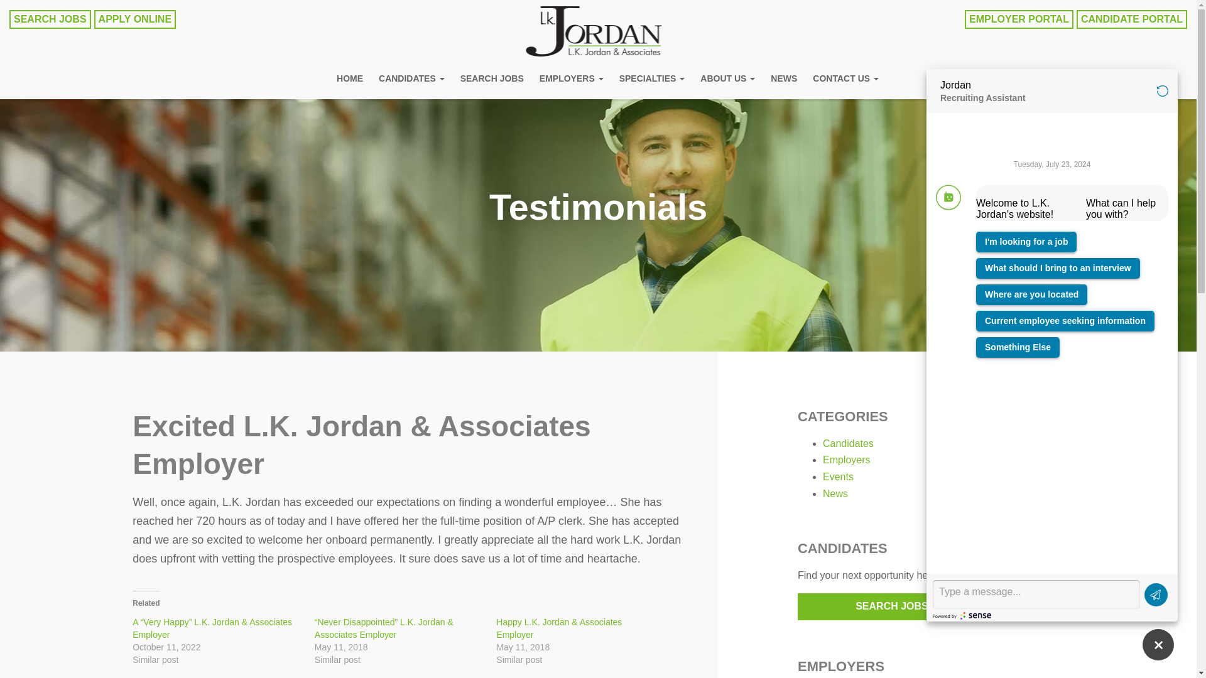 The image size is (1206, 678). What do you see at coordinates (134, 19) in the screenshot?
I see `APPLY ONLINE` at bounding box center [134, 19].